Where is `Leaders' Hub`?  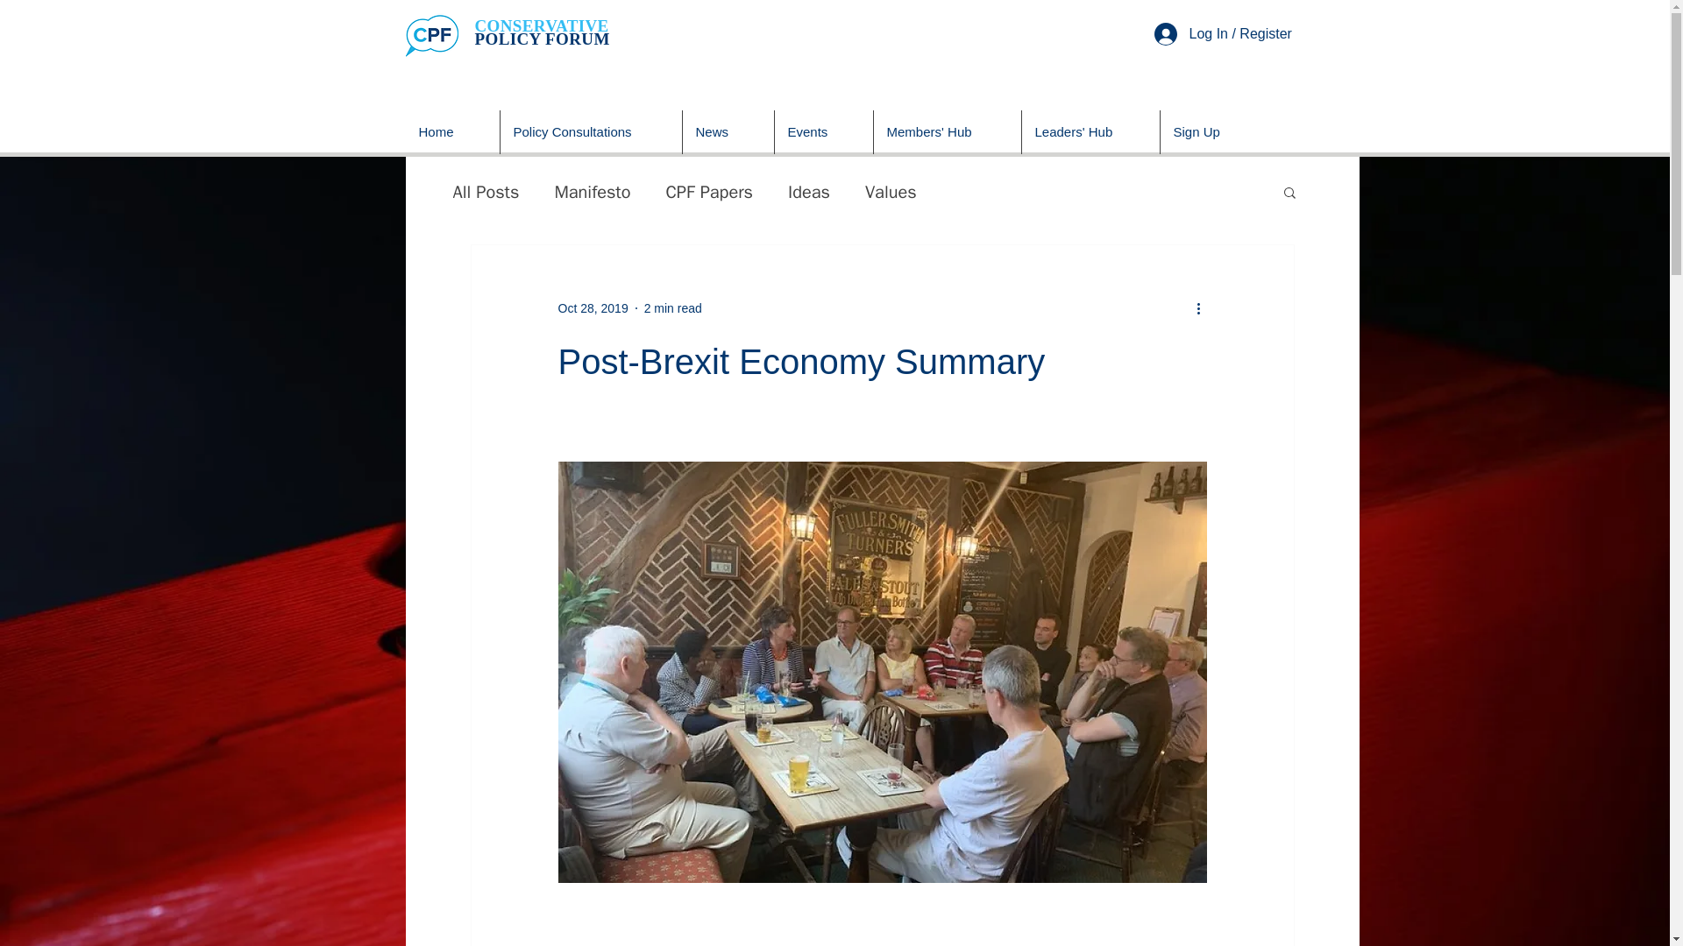 Leaders' Hub is located at coordinates (1090, 132).